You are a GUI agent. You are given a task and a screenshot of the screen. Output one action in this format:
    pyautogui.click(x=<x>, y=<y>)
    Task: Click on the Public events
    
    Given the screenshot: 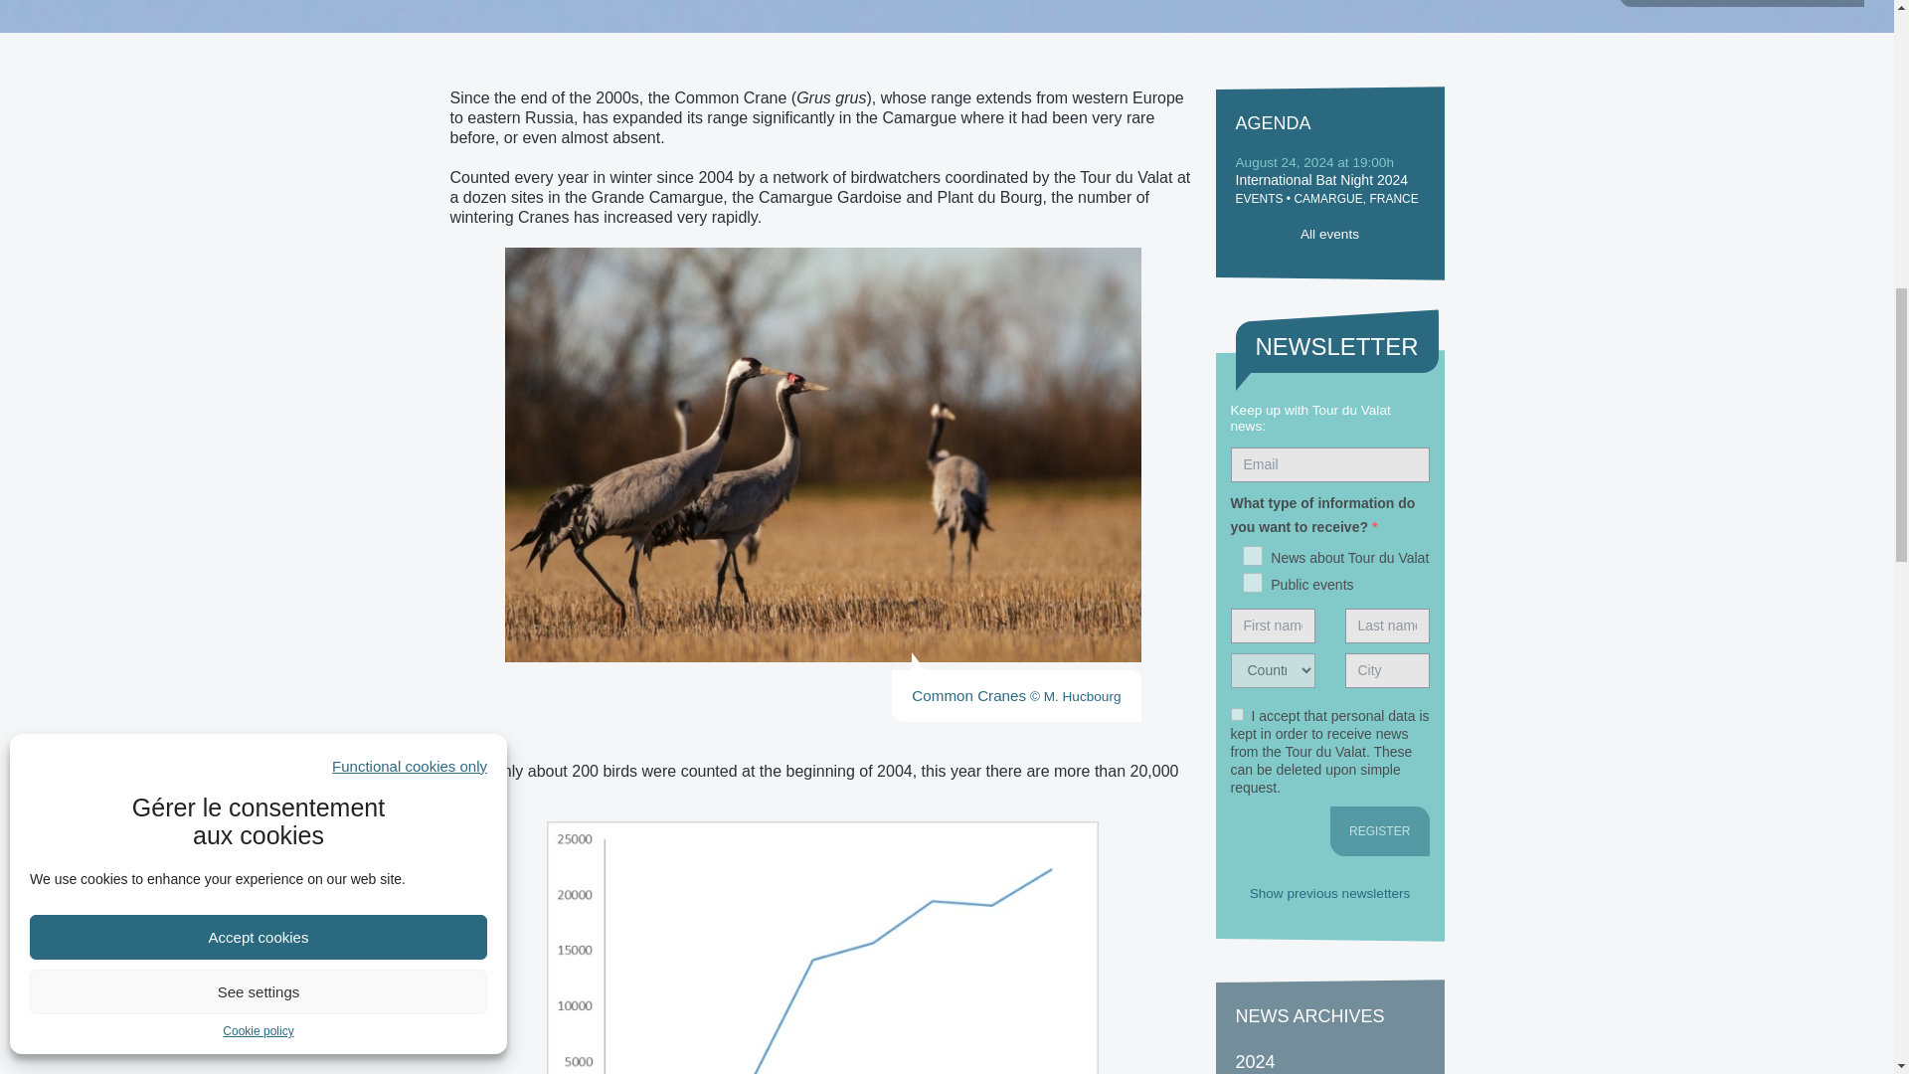 What is the action you would take?
    pyautogui.click(x=1252, y=583)
    